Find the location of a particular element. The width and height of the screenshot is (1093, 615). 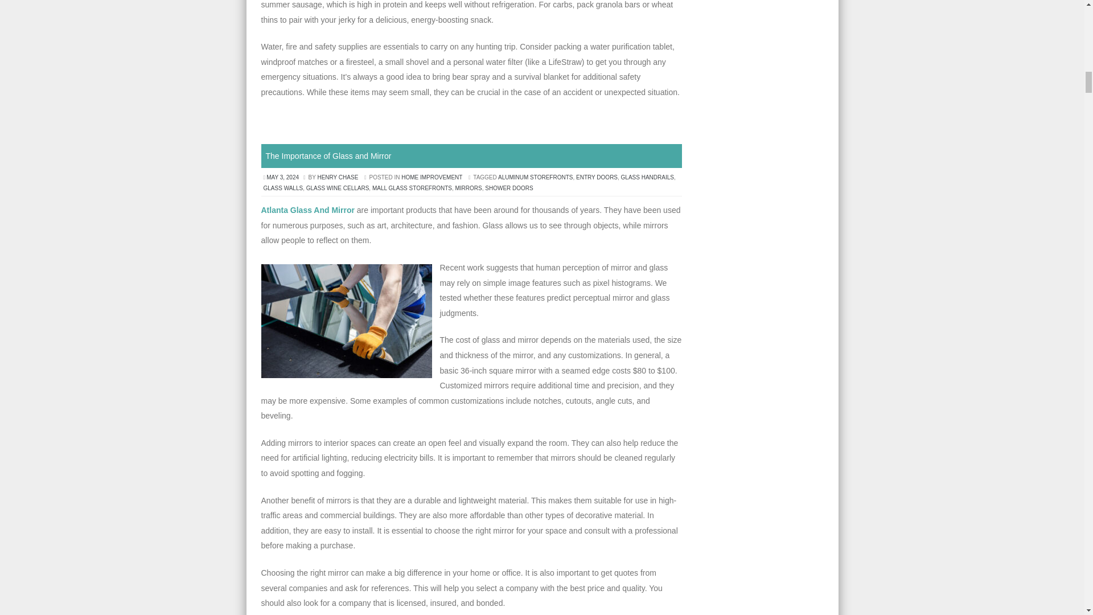

GLASS WALLS is located at coordinates (282, 188).